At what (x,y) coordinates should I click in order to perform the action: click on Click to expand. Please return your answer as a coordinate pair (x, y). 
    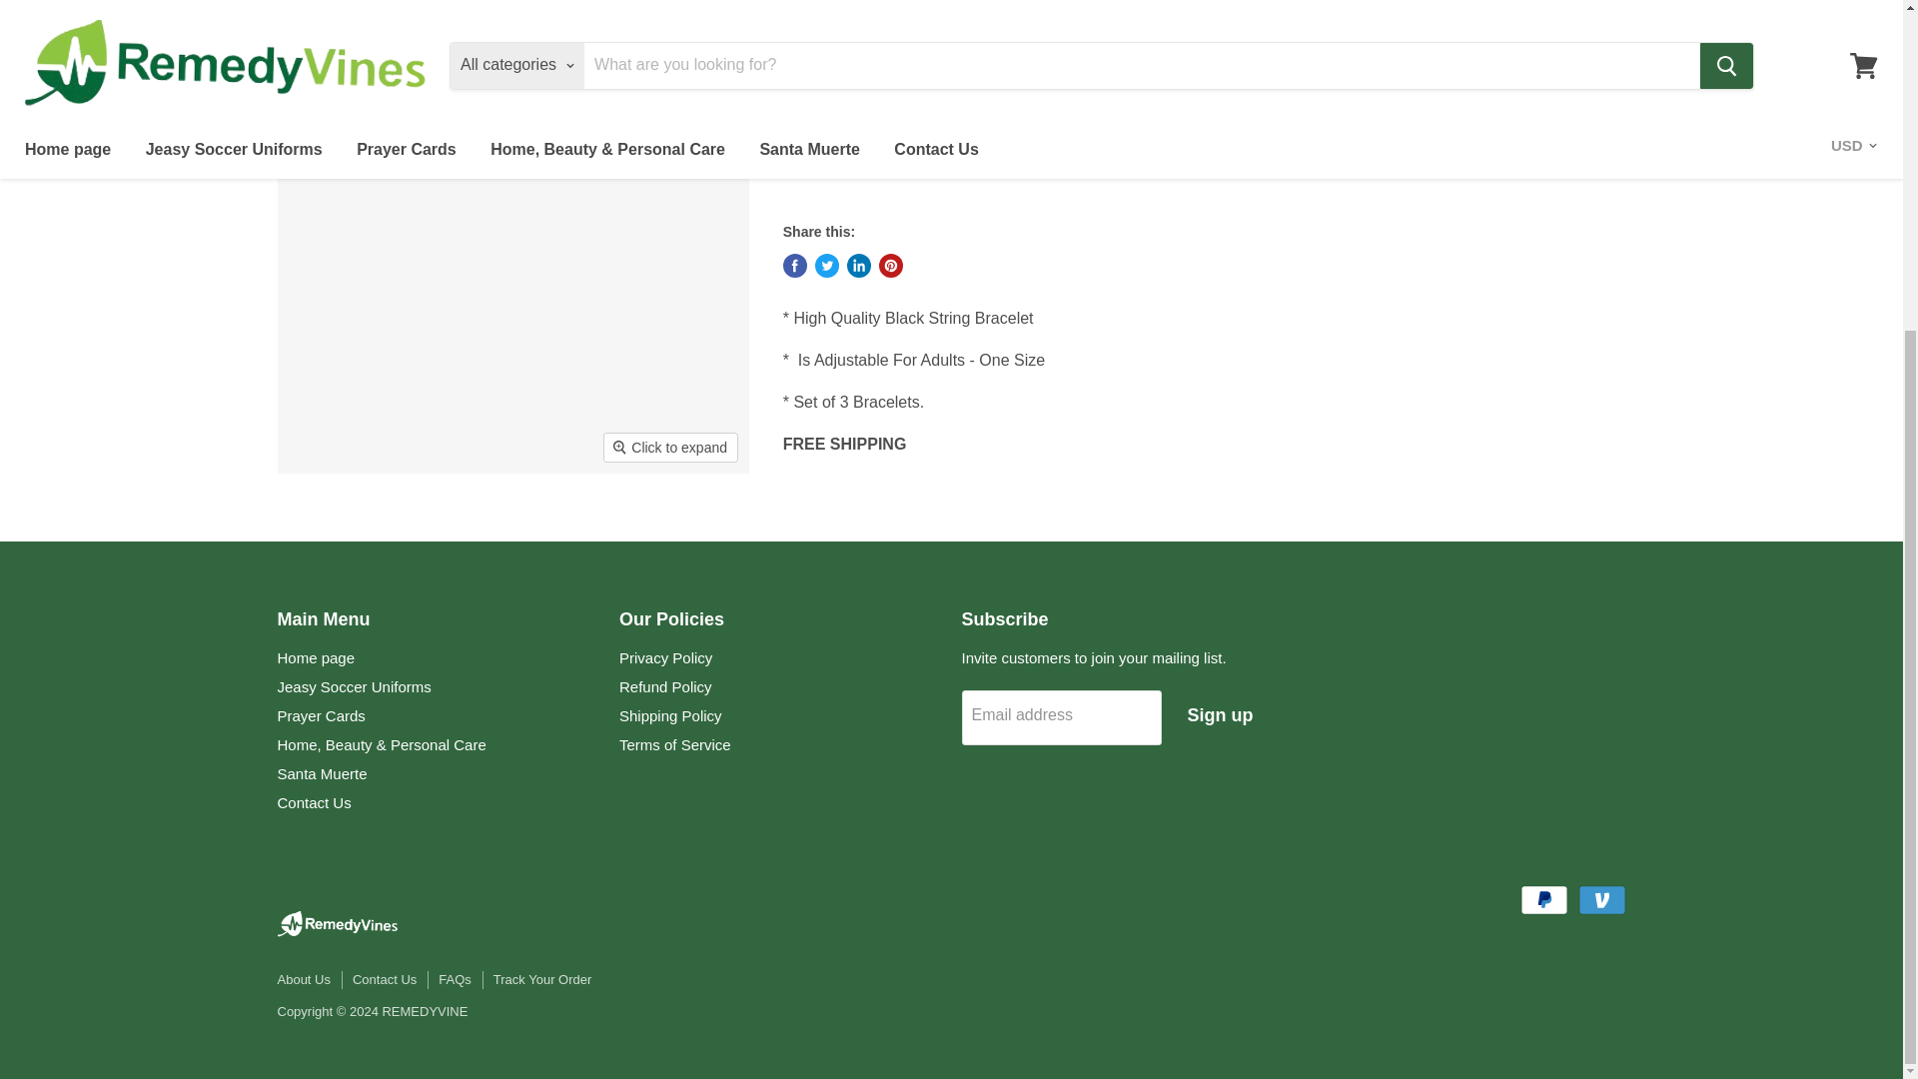
    Looking at the image, I should click on (669, 448).